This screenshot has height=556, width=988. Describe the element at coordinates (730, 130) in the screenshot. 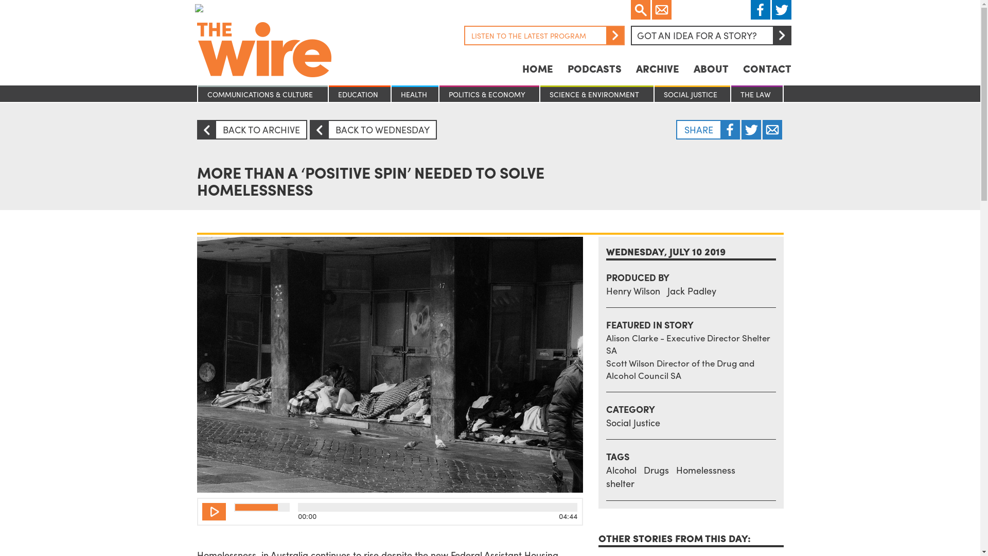

I see `Facebook` at that location.